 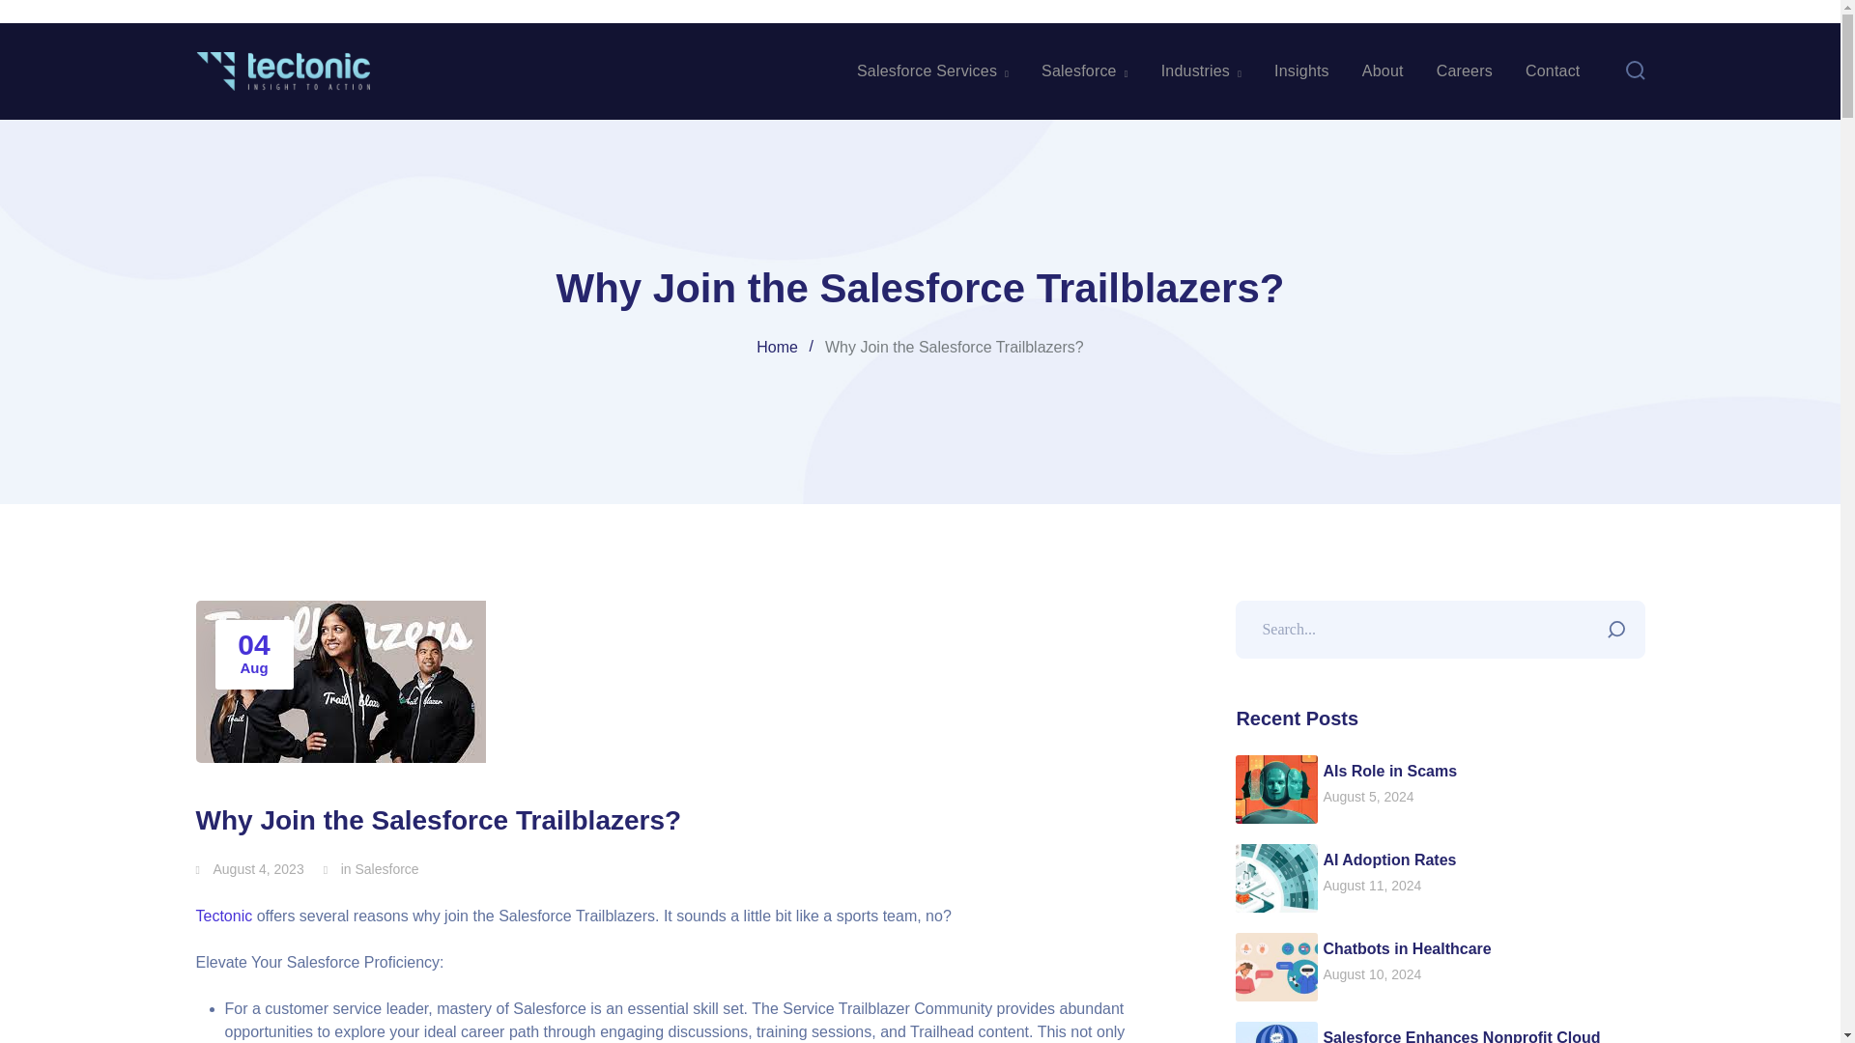 What do you see at coordinates (790, 347) in the screenshot?
I see `Home` at bounding box center [790, 347].